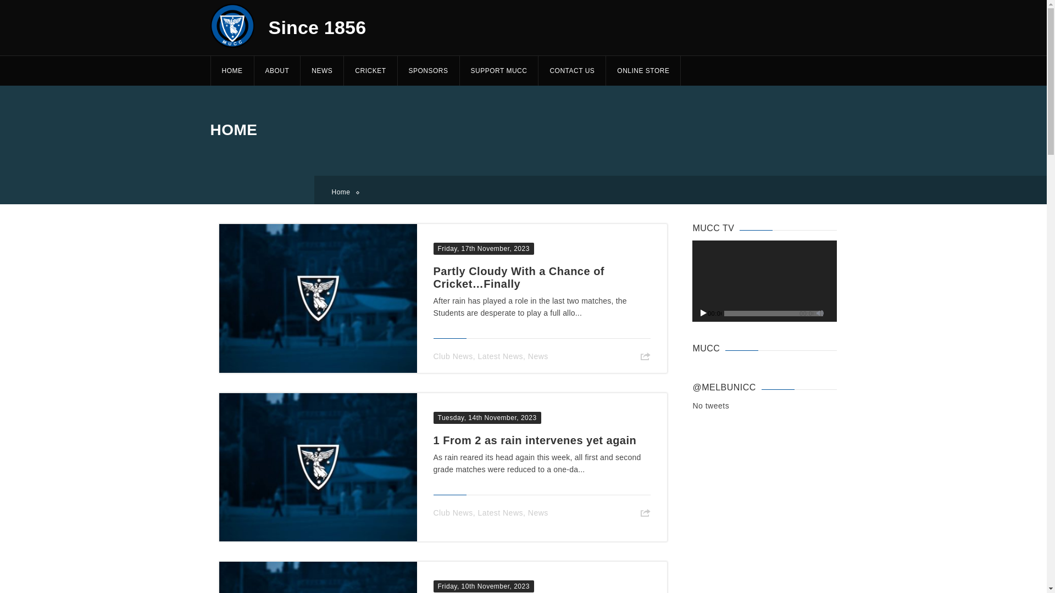 The width and height of the screenshot is (1055, 593). Describe the element at coordinates (703, 312) in the screenshot. I see `Play` at that location.